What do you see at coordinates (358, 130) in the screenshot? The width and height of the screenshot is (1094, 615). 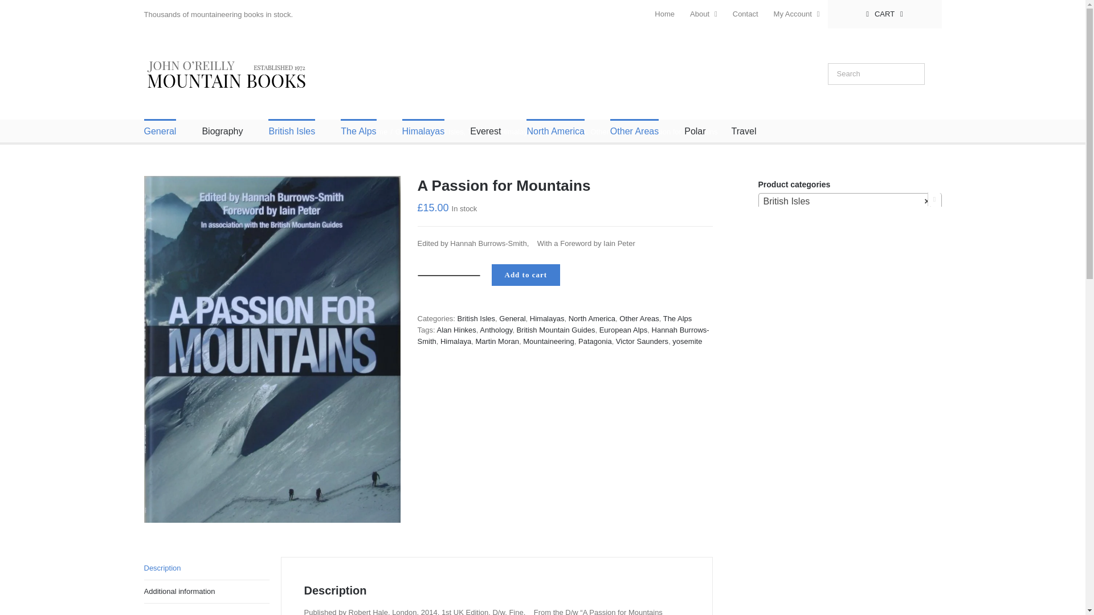 I see `The Alps` at bounding box center [358, 130].